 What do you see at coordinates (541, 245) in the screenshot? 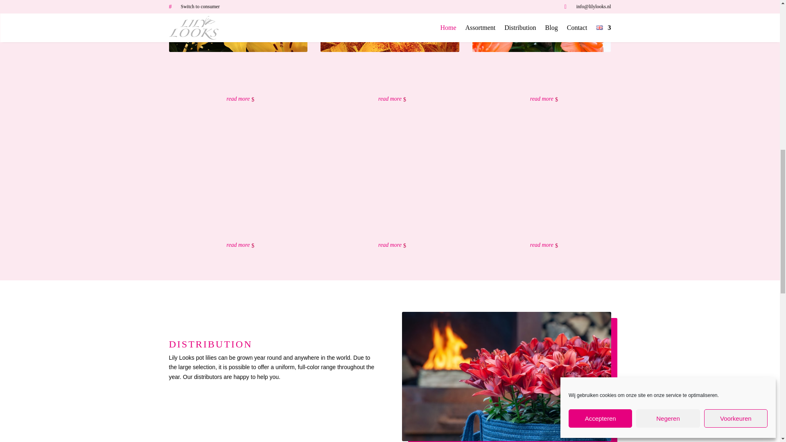
I see `read more` at bounding box center [541, 245].